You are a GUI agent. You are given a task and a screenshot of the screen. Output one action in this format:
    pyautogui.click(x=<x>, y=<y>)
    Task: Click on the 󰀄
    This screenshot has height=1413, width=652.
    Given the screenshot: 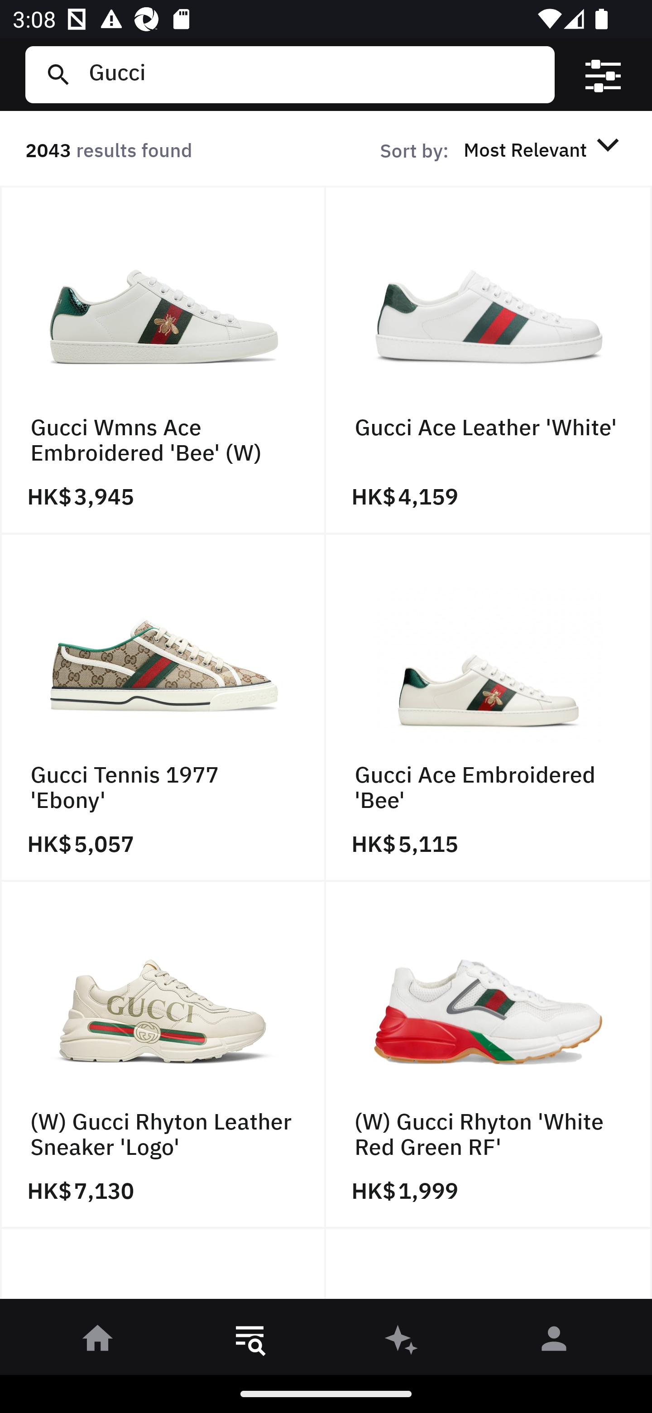 What is the action you would take?
    pyautogui.click(x=554, y=1341)
    